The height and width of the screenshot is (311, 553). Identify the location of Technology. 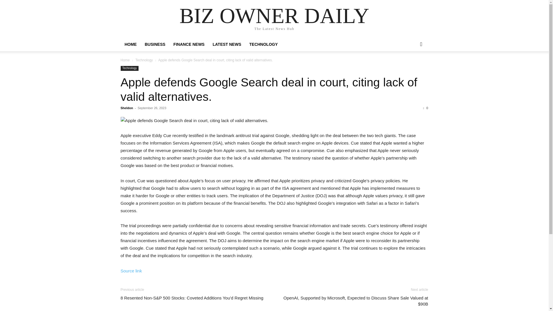
(144, 60).